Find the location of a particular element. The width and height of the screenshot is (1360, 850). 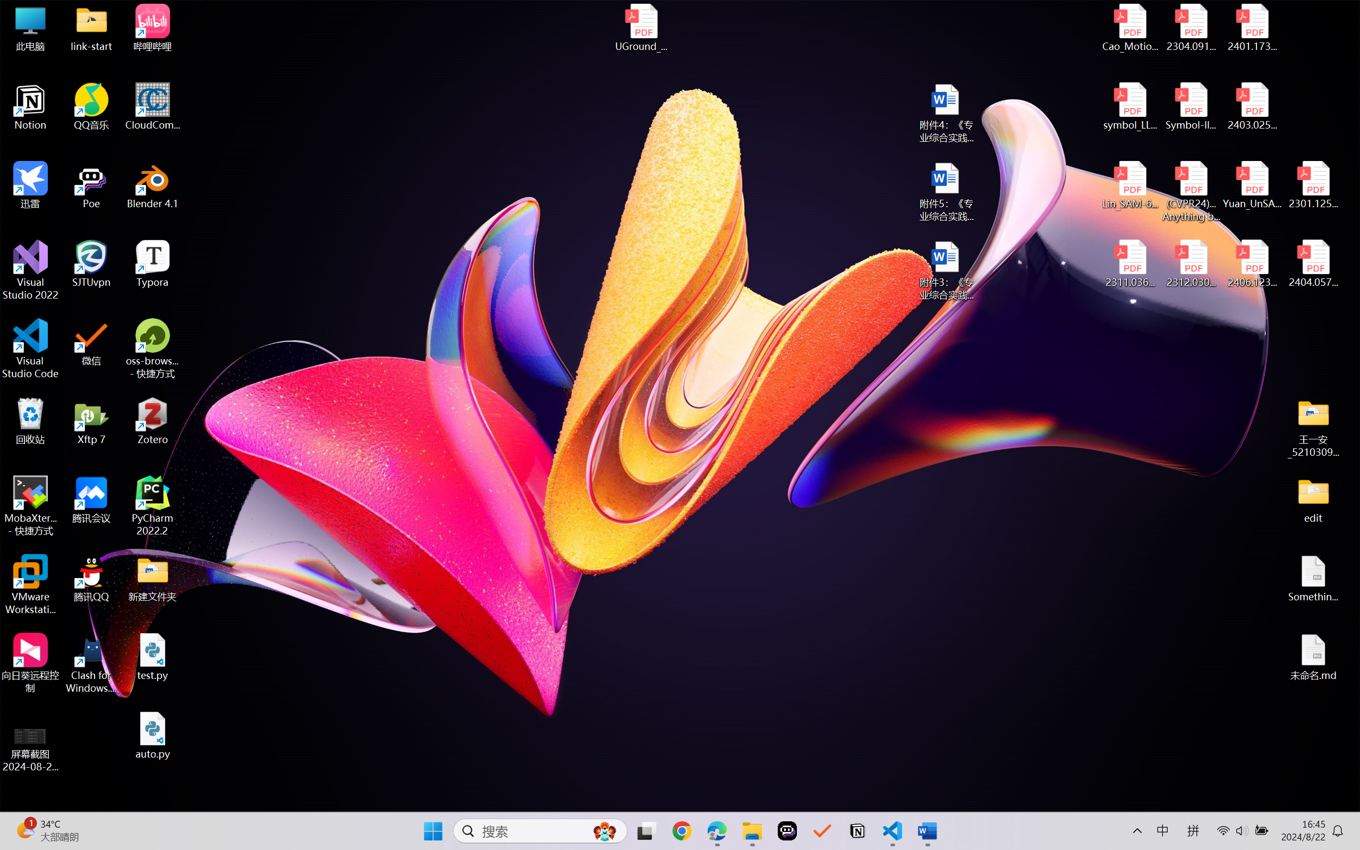

UGround_paper.pdf is located at coordinates (641, 28).